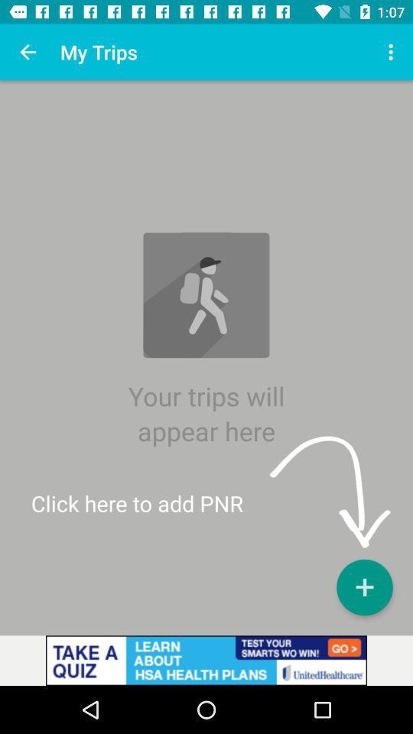 This screenshot has width=413, height=734. Describe the element at coordinates (364, 587) in the screenshot. I see `adding button` at that location.